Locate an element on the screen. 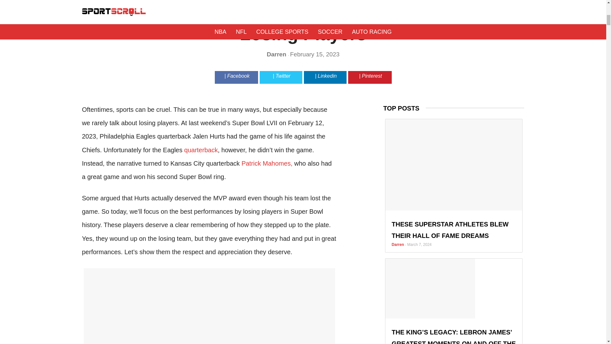 The width and height of the screenshot is (611, 344). Darren is located at coordinates (277, 54).